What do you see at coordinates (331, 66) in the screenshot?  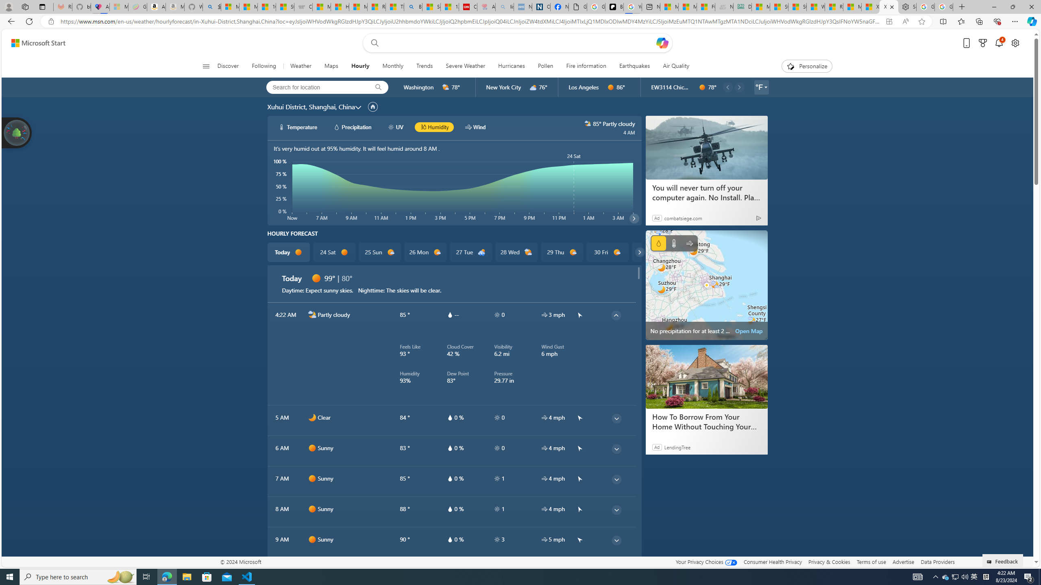 I see `Maps` at bounding box center [331, 66].